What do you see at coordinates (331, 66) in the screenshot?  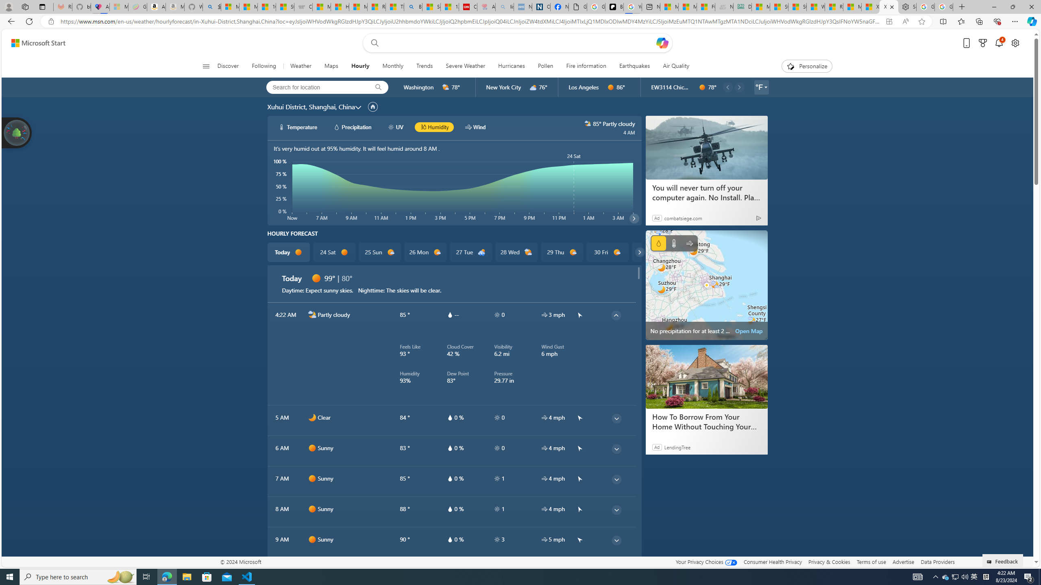 I see `Maps` at bounding box center [331, 66].